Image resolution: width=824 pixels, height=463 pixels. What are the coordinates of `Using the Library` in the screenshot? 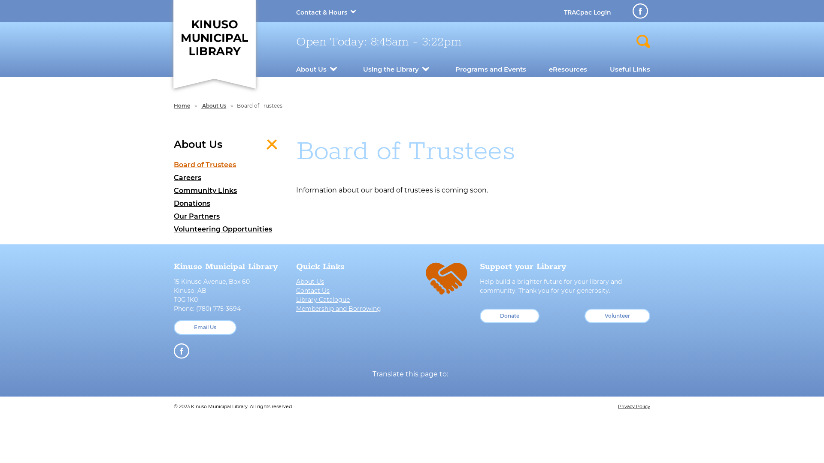 It's located at (391, 69).